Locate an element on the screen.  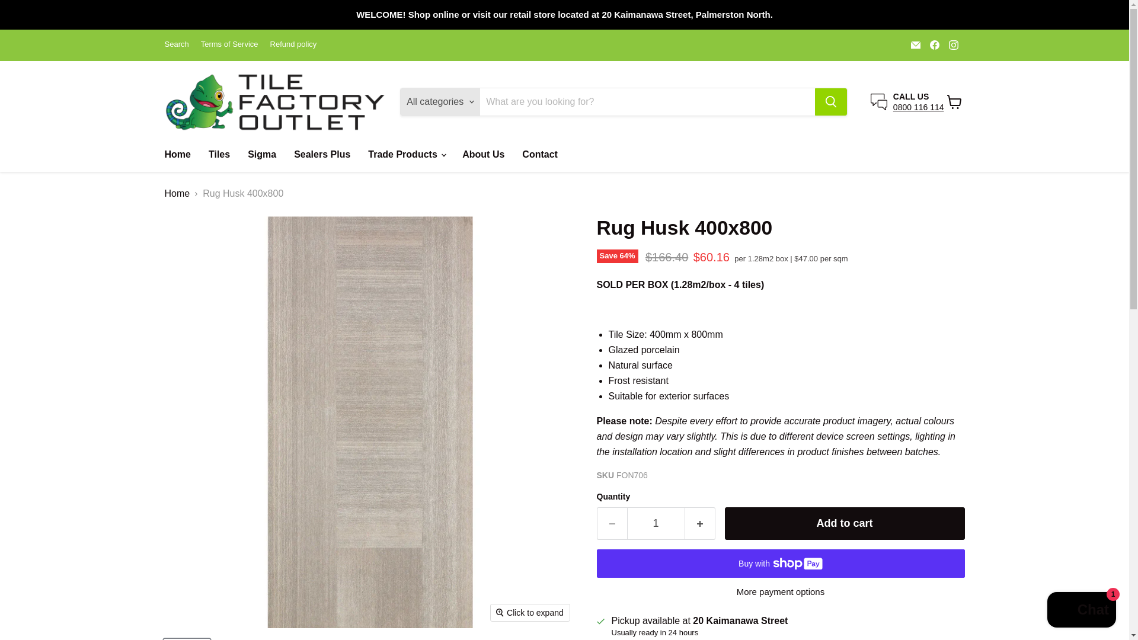
Contact is located at coordinates (539, 154).